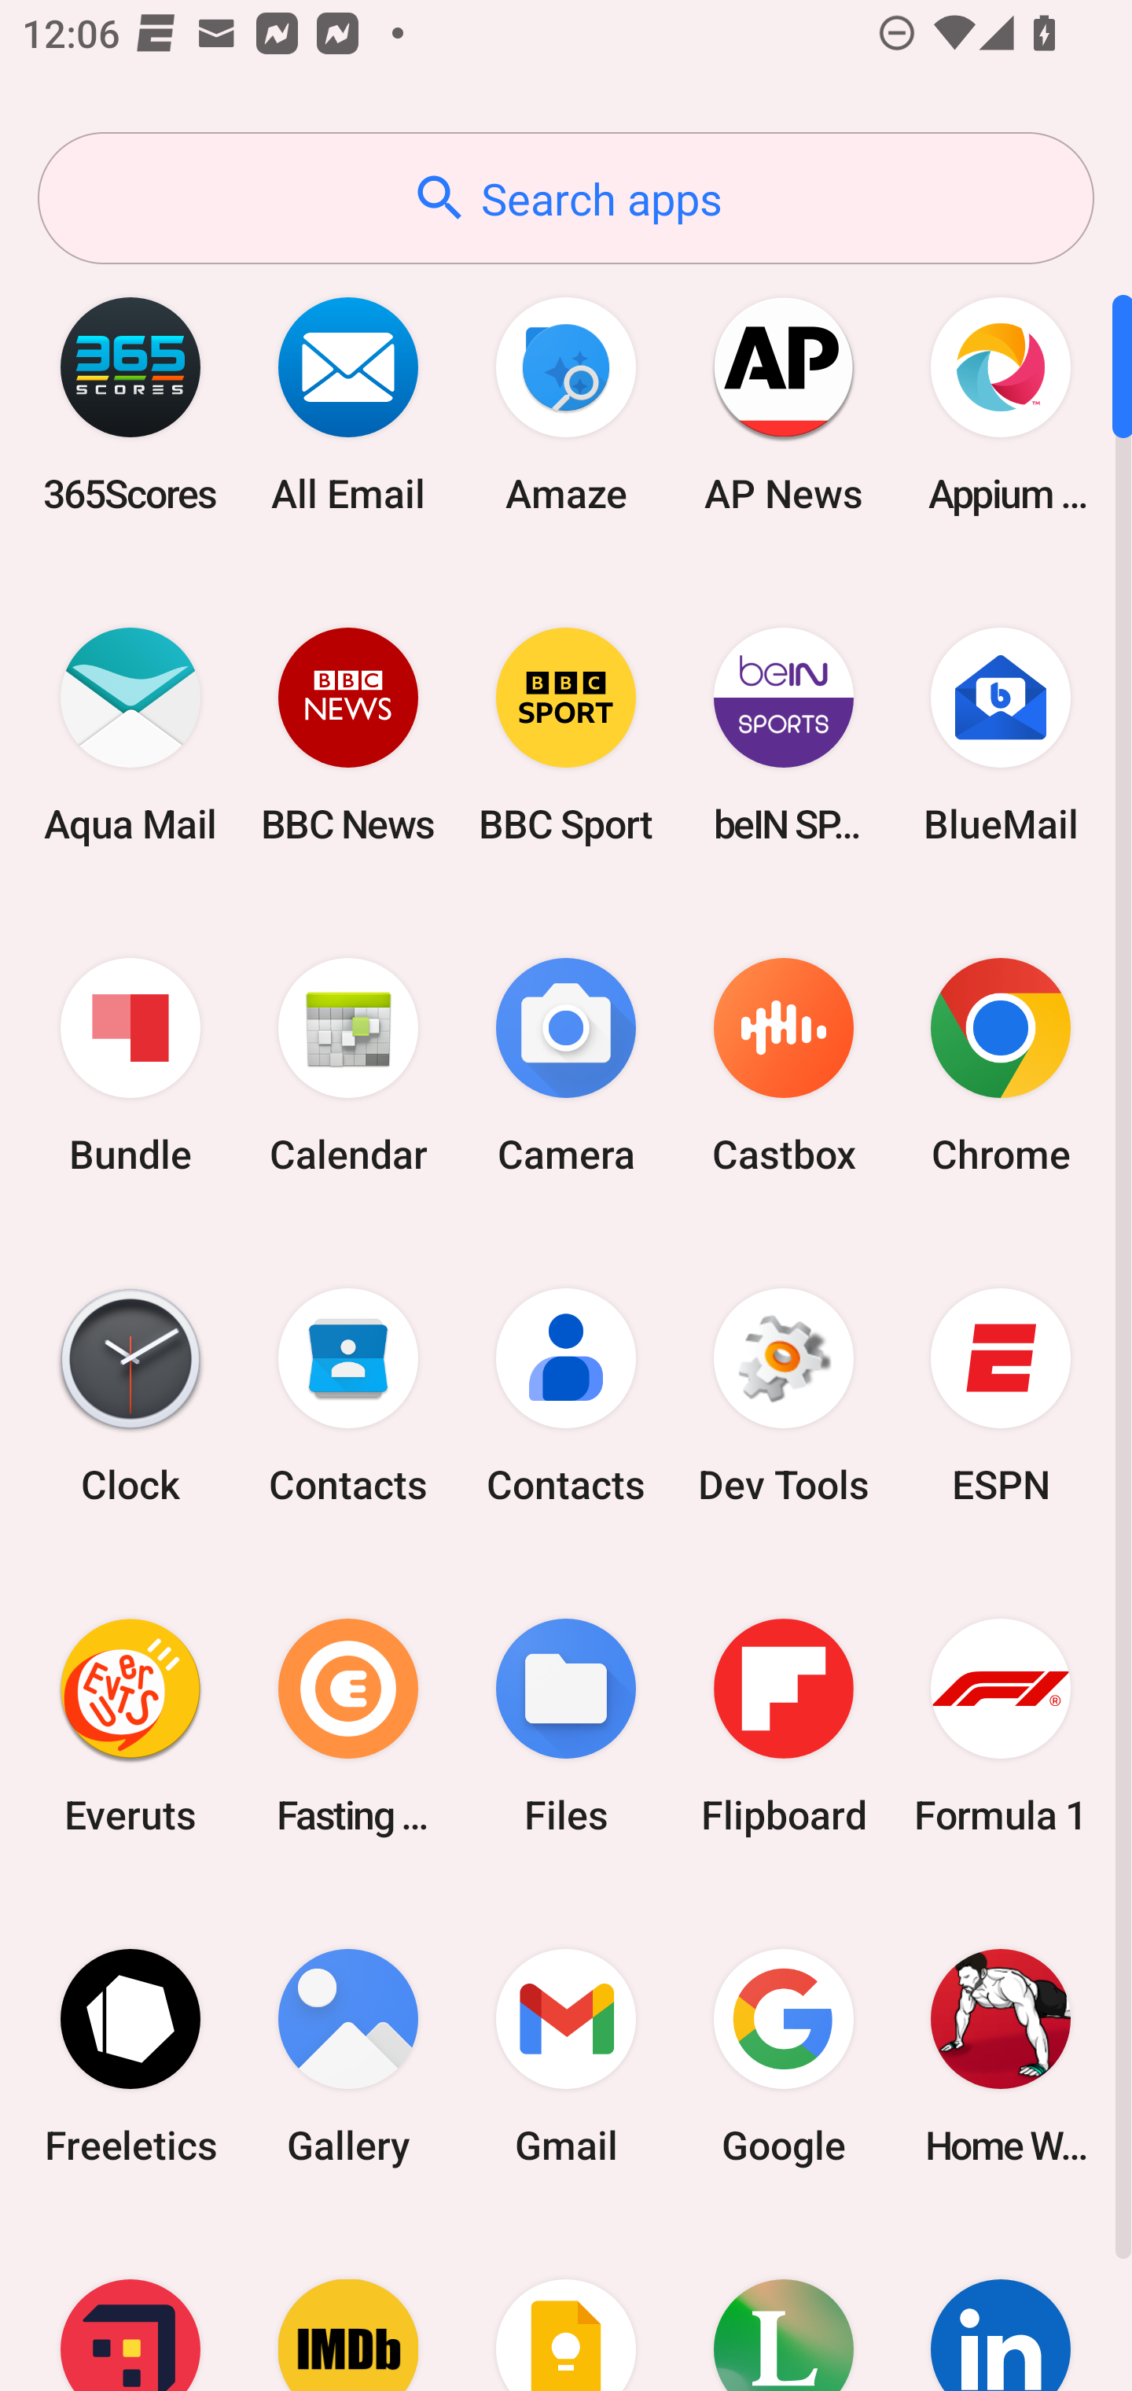 This screenshot has height=2391, width=1132. Describe the element at coordinates (783, 2306) in the screenshot. I see `Lifesum` at that location.